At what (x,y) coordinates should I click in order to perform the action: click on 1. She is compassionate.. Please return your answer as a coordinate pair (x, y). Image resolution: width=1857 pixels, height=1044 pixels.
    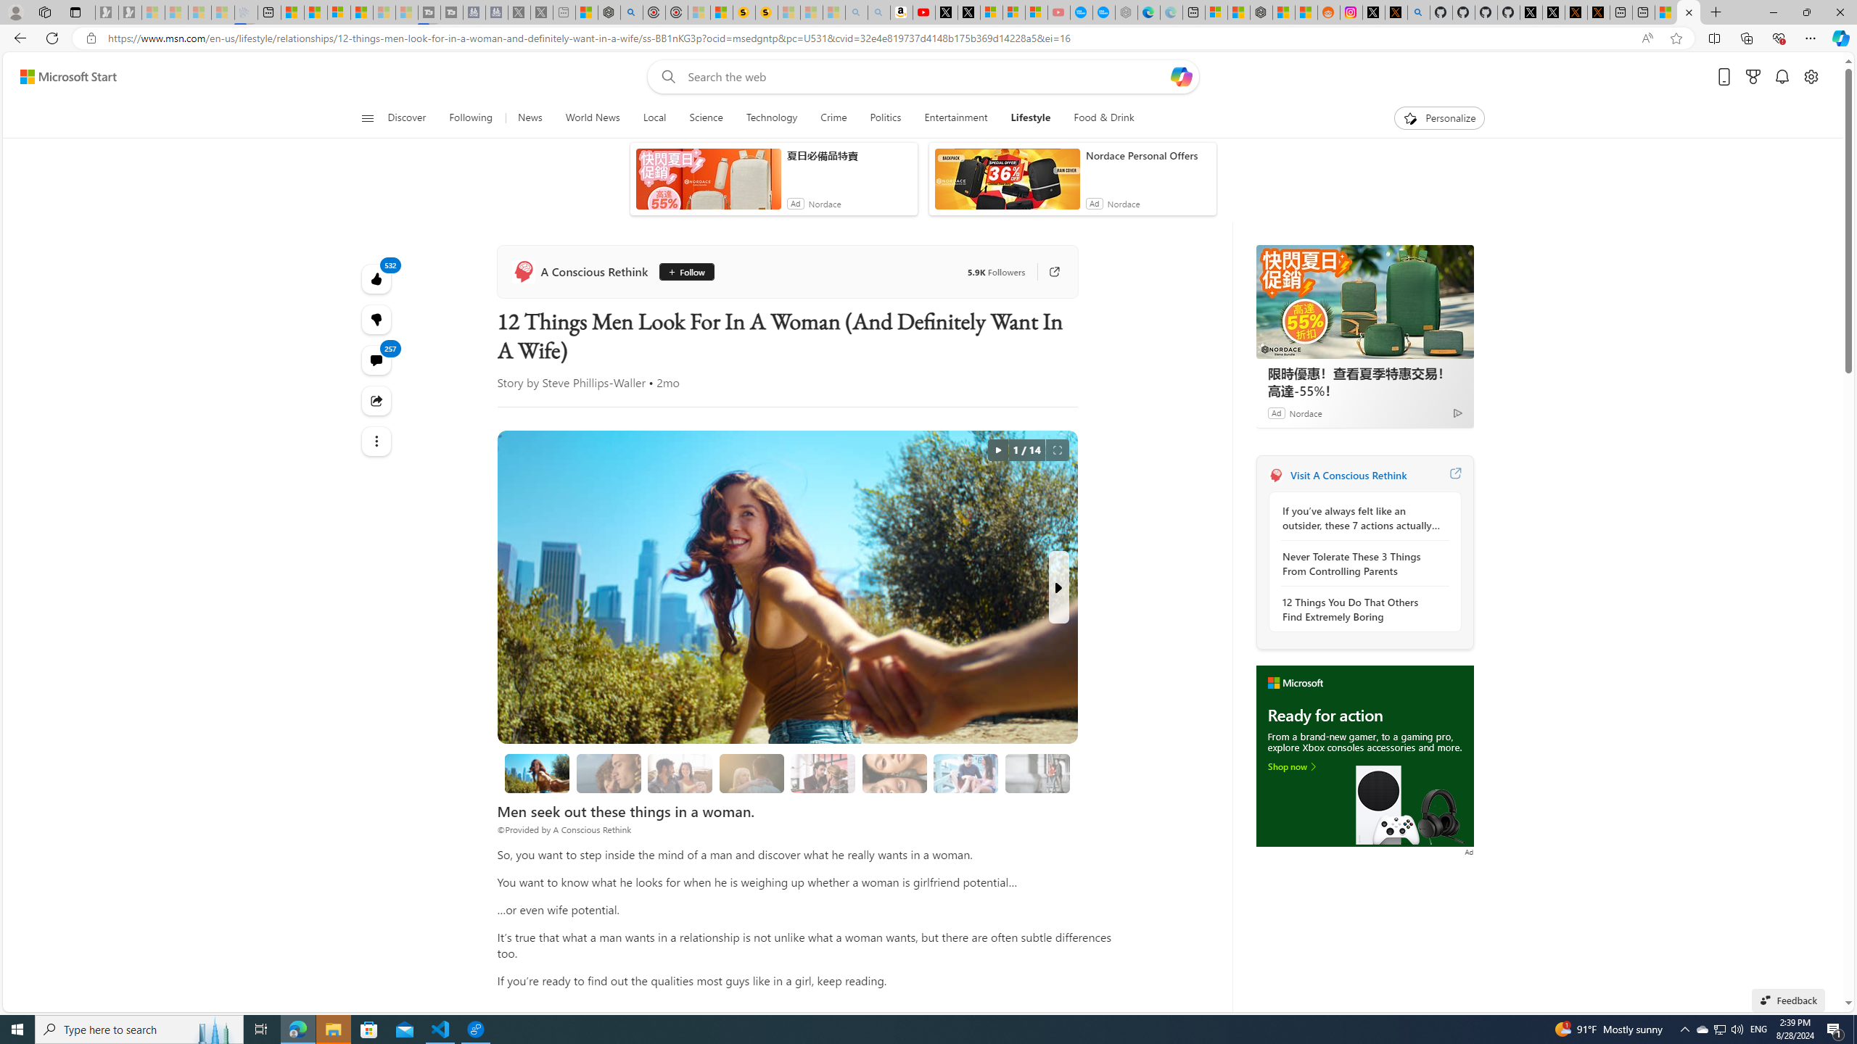
    Looking at the image, I should click on (608, 773).